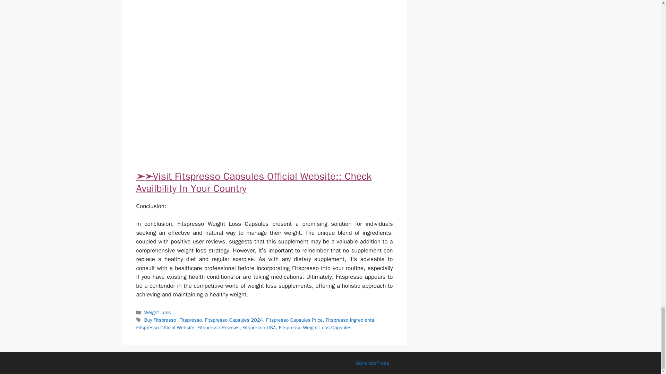 The width and height of the screenshot is (666, 374). Describe the element at coordinates (259, 328) in the screenshot. I see `Fitspresso USA` at that location.